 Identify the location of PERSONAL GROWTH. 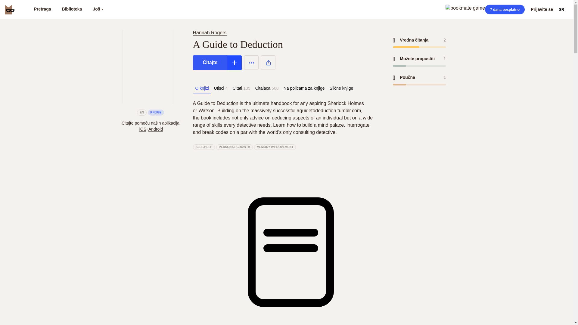
(235, 147).